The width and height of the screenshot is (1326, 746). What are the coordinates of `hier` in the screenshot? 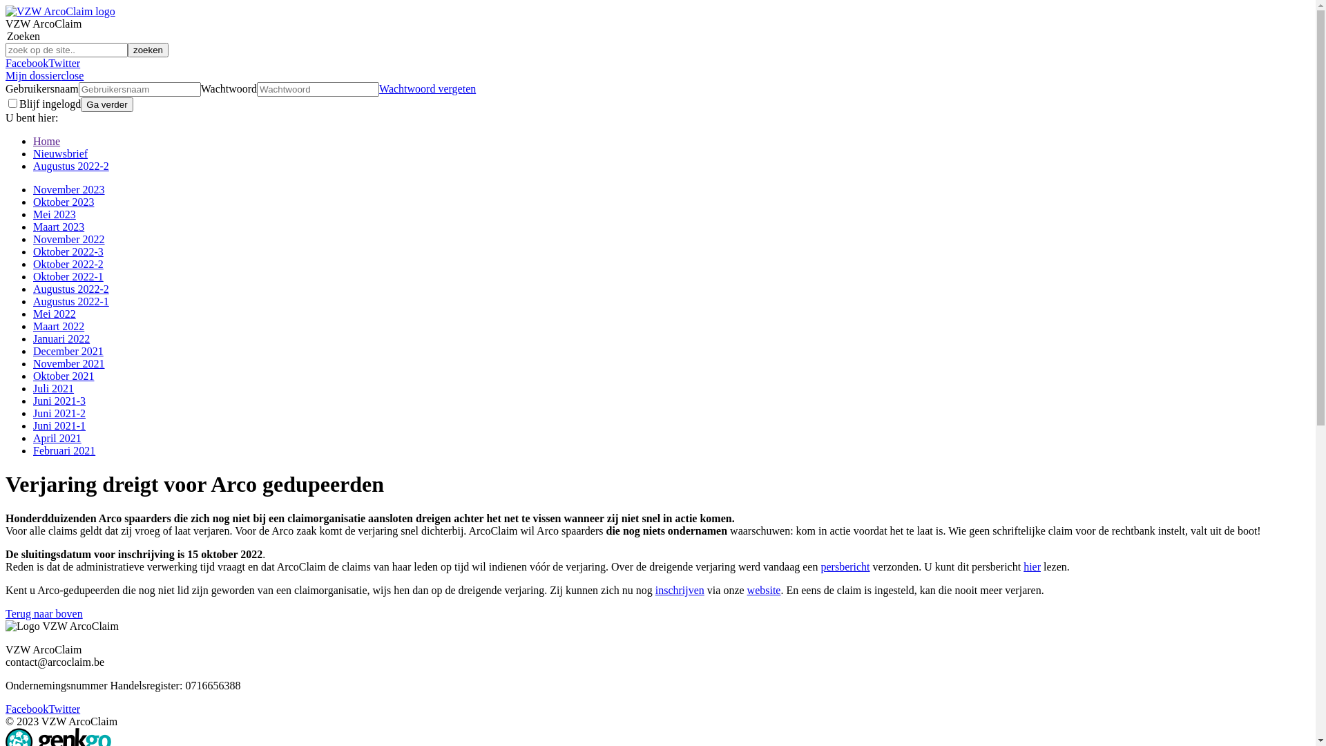 It's located at (1032, 566).